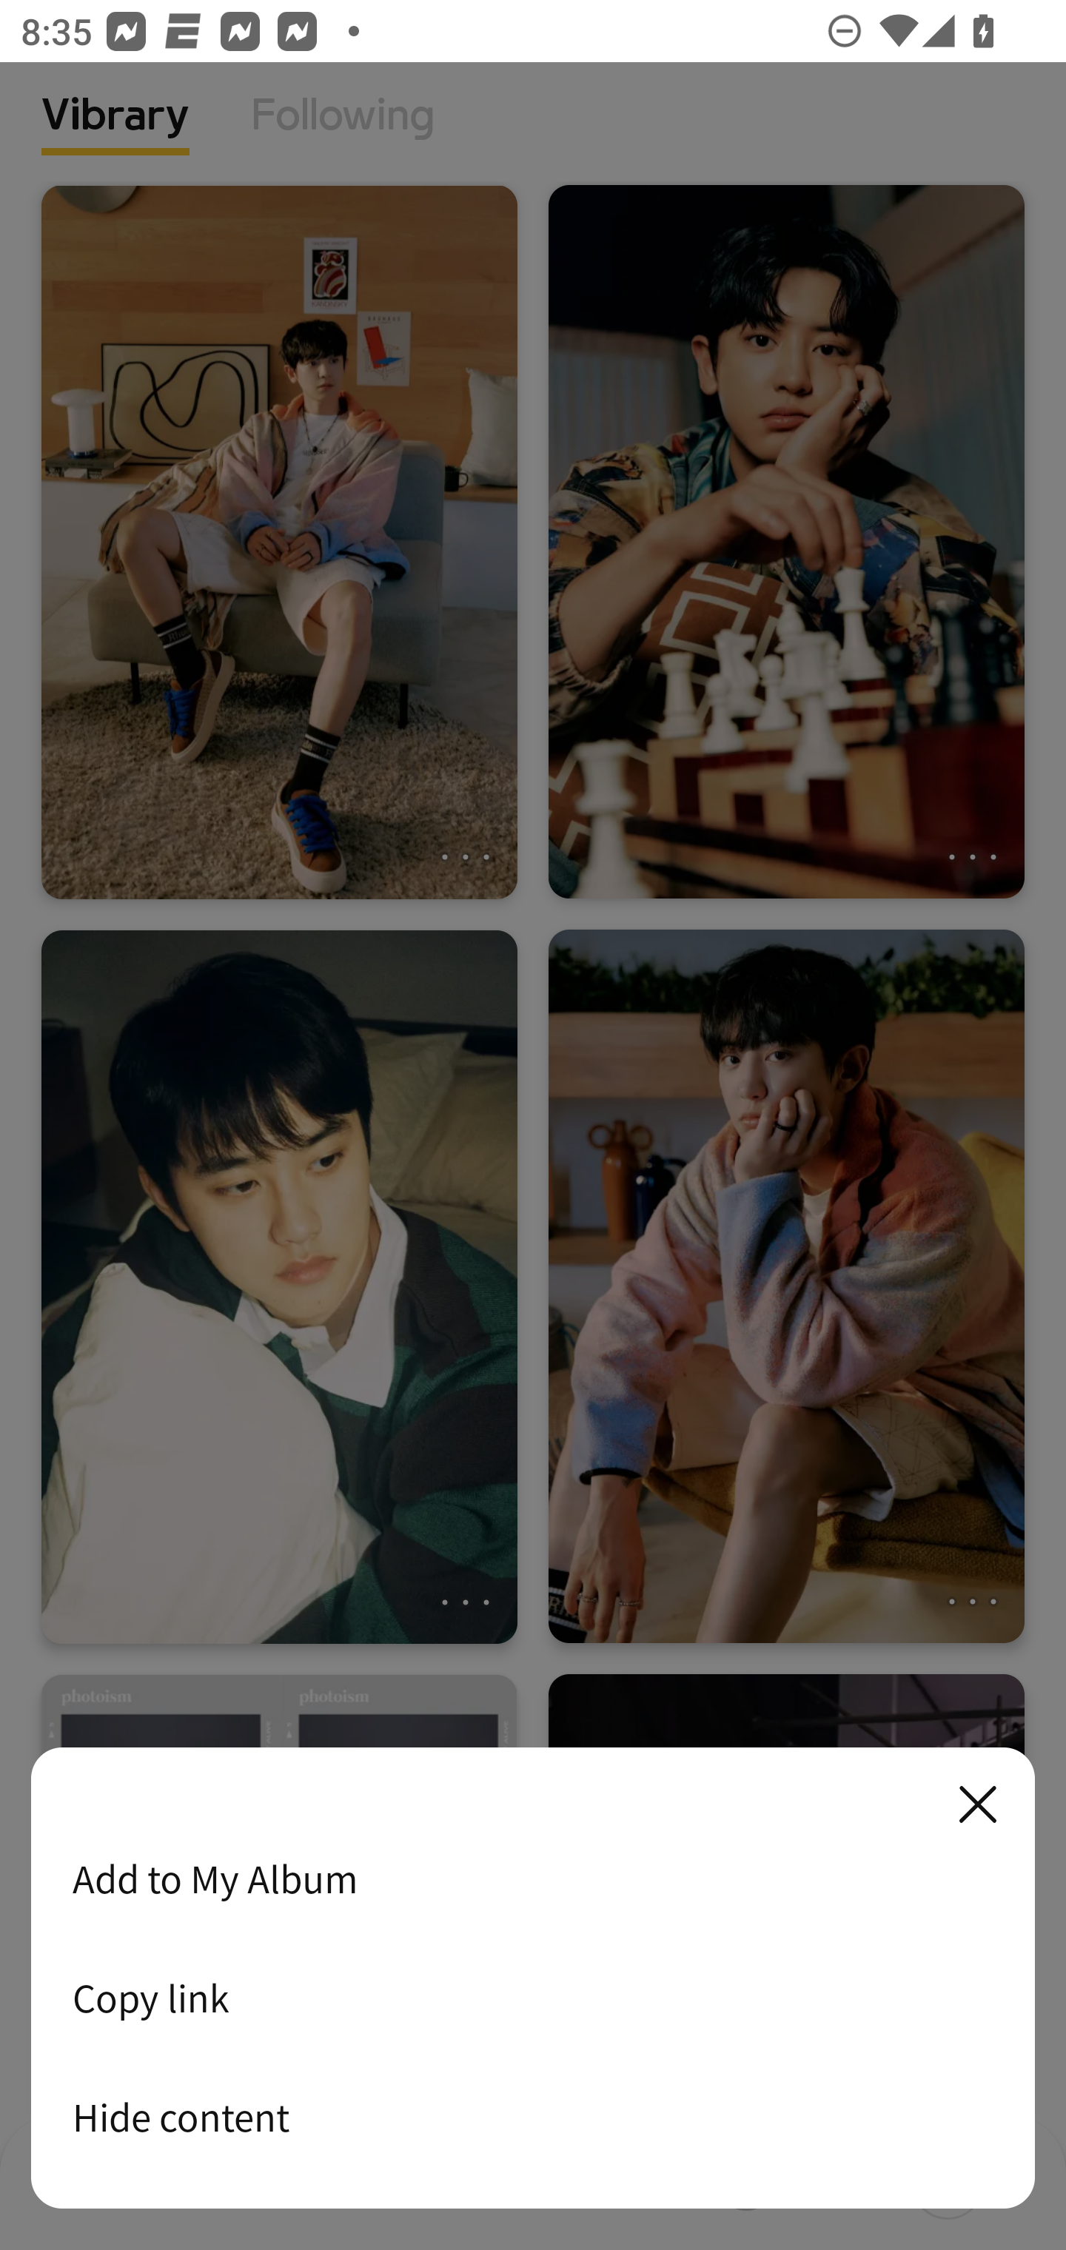 The width and height of the screenshot is (1066, 2250). What do you see at coordinates (533, 2117) in the screenshot?
I see `Hide content` at bounding box center [533, 2117].